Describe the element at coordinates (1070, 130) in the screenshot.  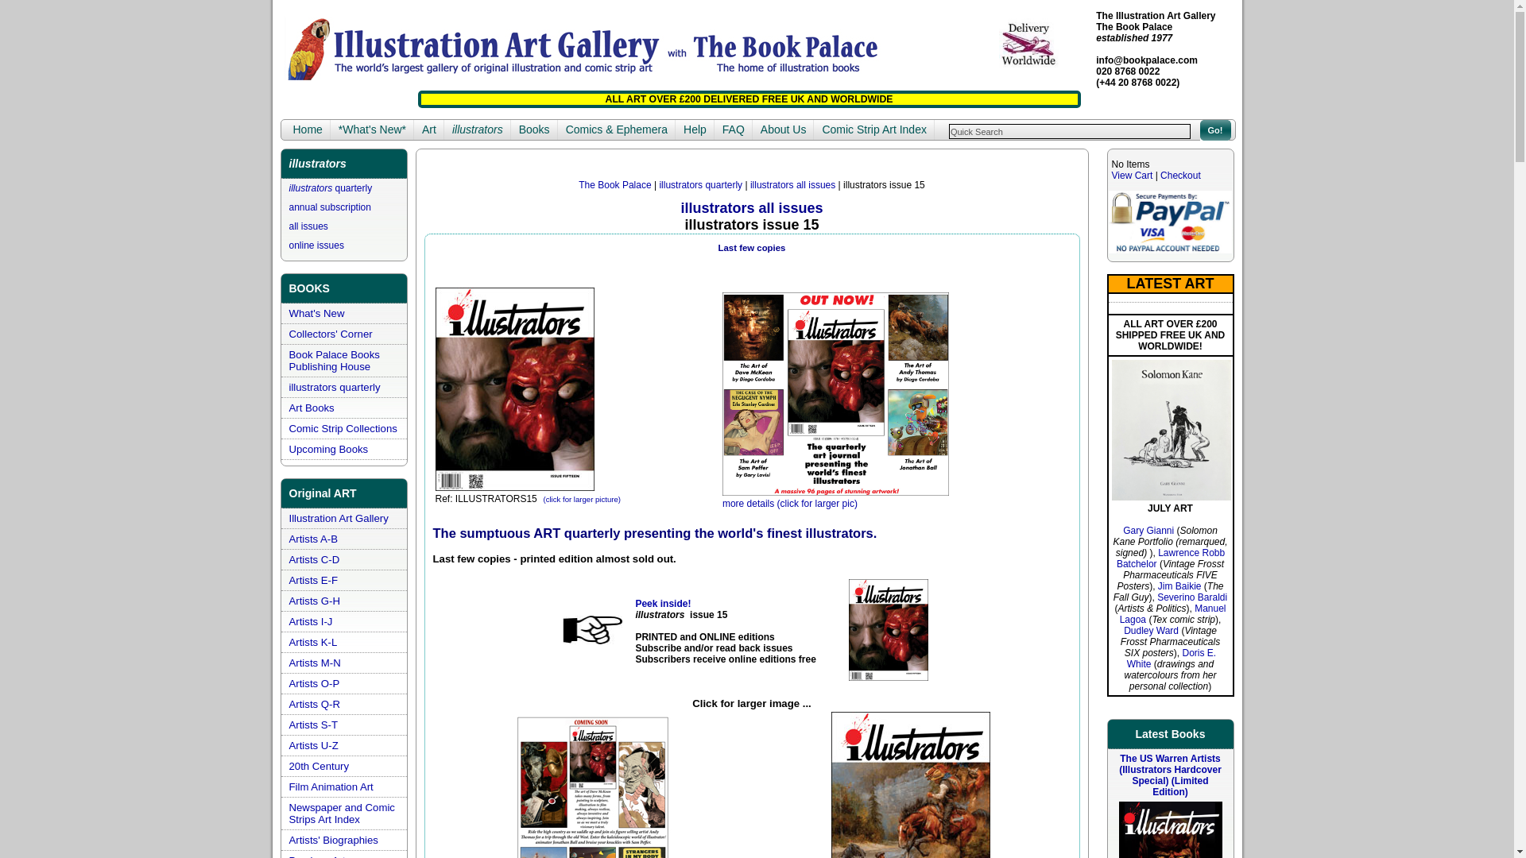
I see `Quick Search` at that location.